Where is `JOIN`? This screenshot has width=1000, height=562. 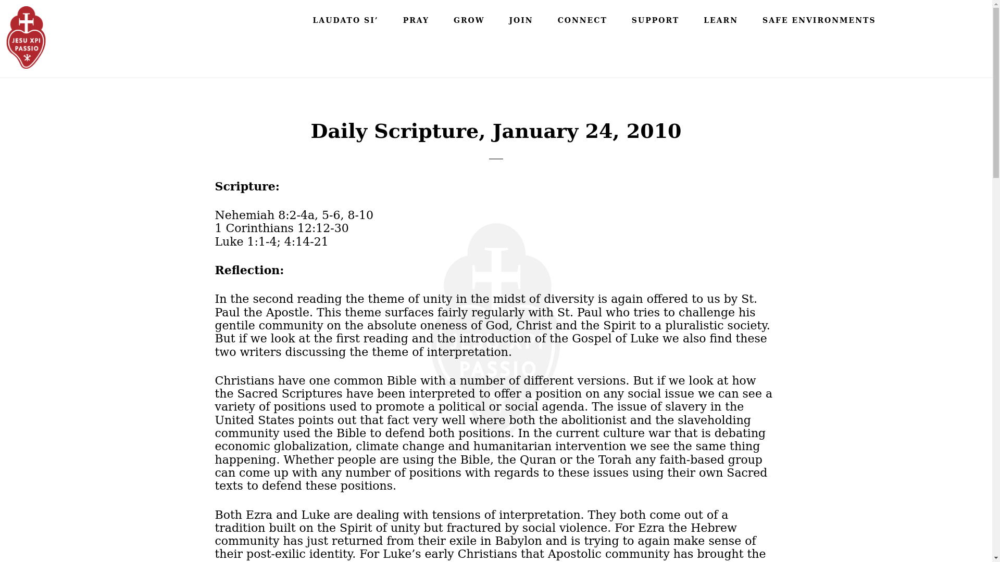 JOIN is located at coordinates (521, 20).